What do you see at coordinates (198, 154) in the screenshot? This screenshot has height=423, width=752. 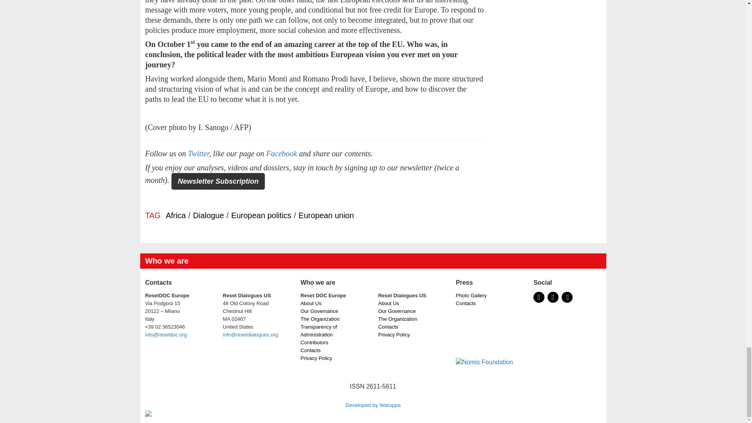 I see `Twitter` at bounding box center [198, 154].